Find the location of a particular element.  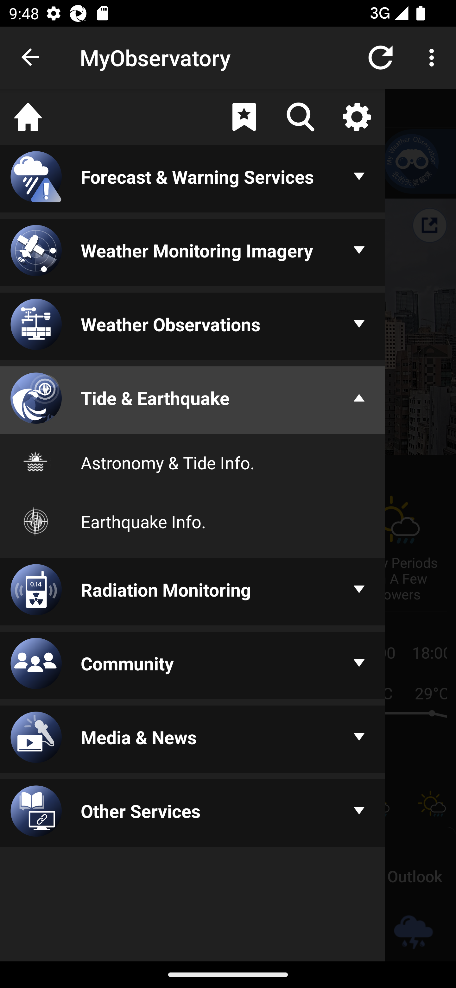

More options is located at coordinates (434, 57).